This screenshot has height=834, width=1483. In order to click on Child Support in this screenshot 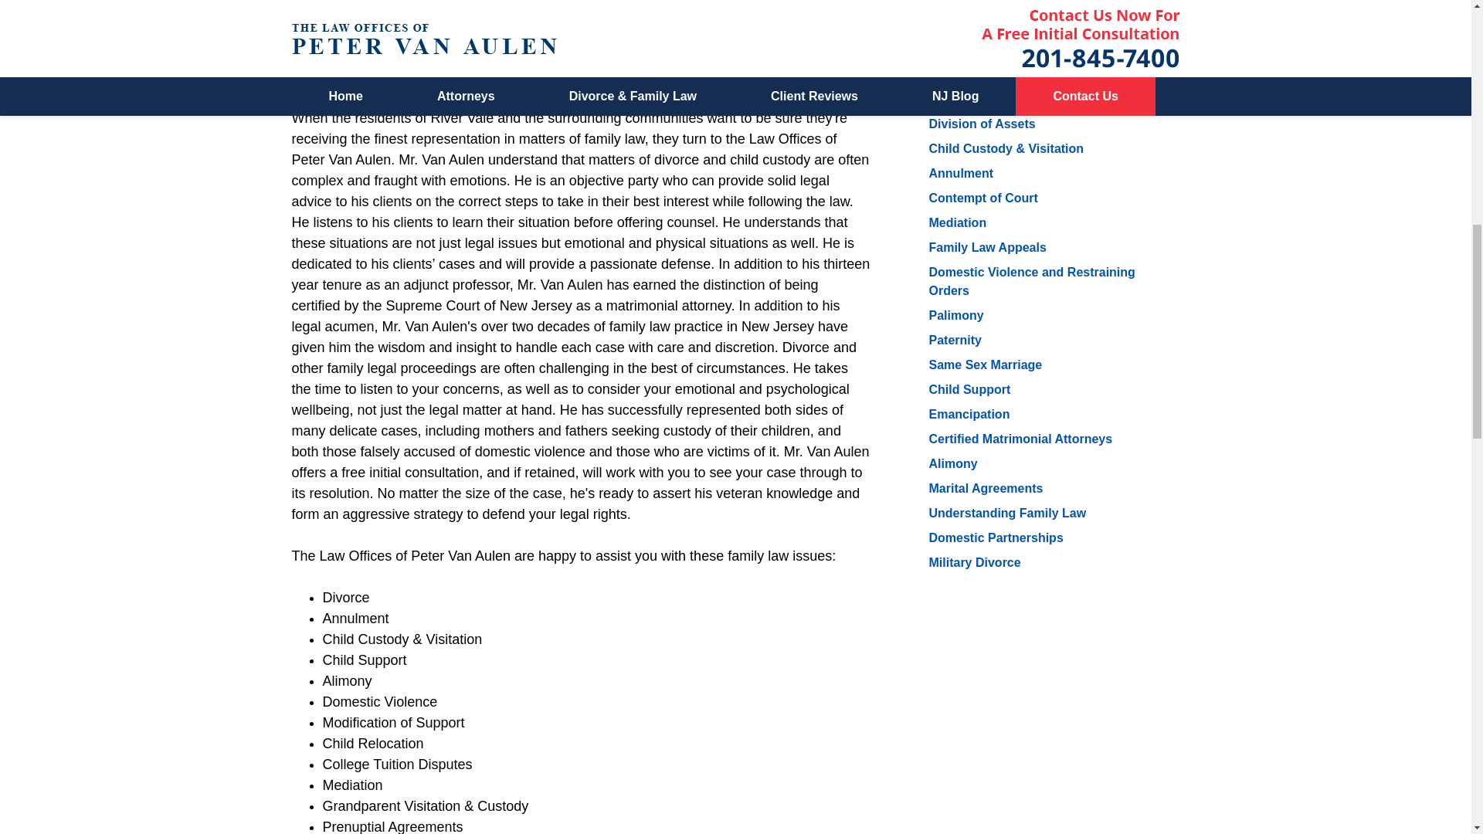, I will do `click(969, 389)`.